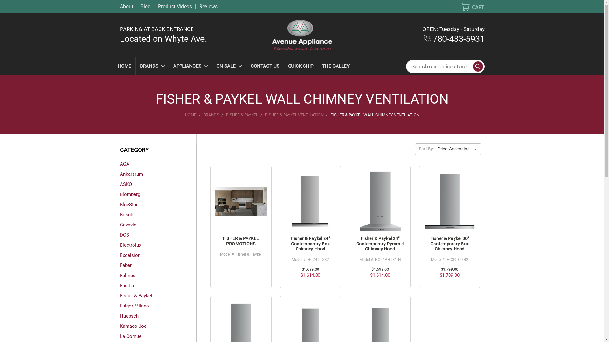  Describe the element at coordinates (158, 336) in the screenshot. I see `La Cornue` at that location.